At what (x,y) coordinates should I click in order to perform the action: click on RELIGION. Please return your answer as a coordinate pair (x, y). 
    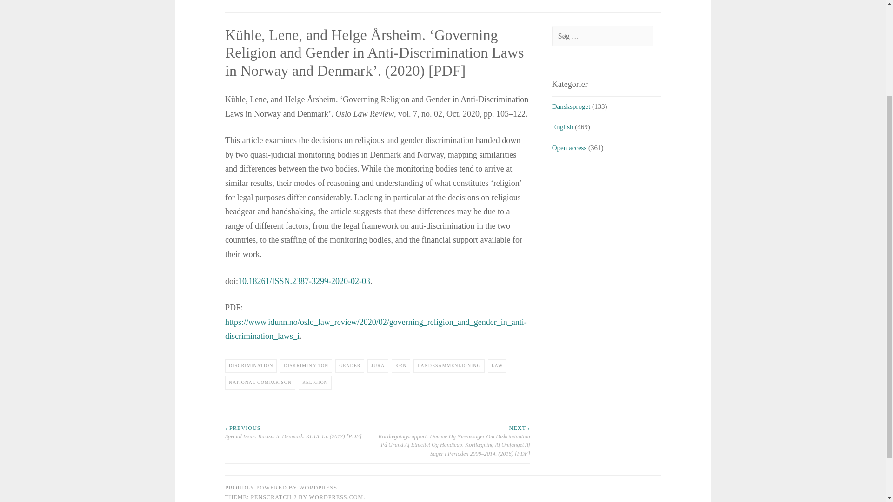
    Looking at the image, I should click on (314, 383).